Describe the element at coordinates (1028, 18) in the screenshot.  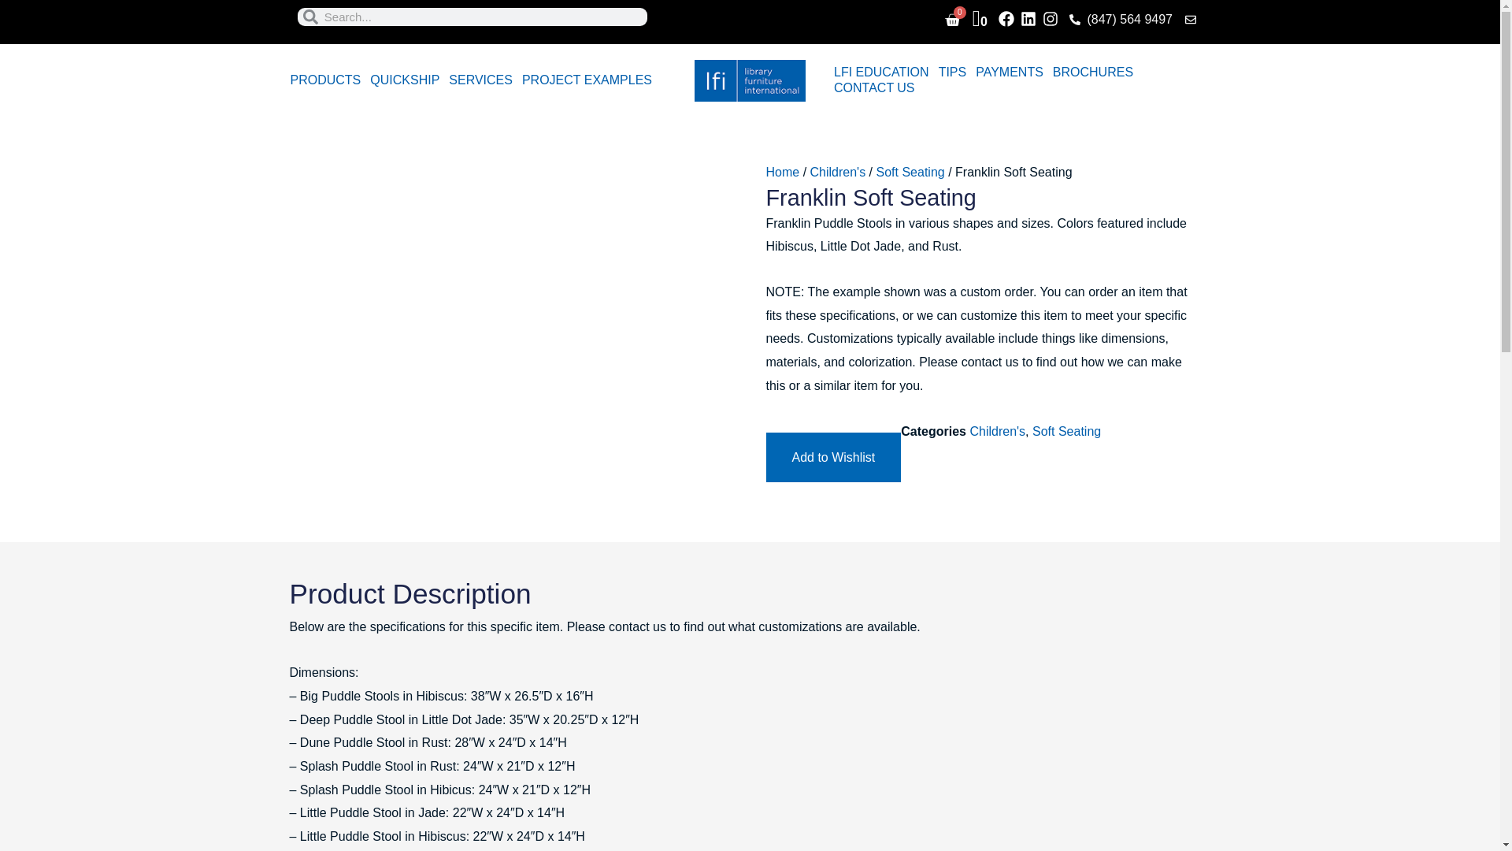
I see `0` at that location.